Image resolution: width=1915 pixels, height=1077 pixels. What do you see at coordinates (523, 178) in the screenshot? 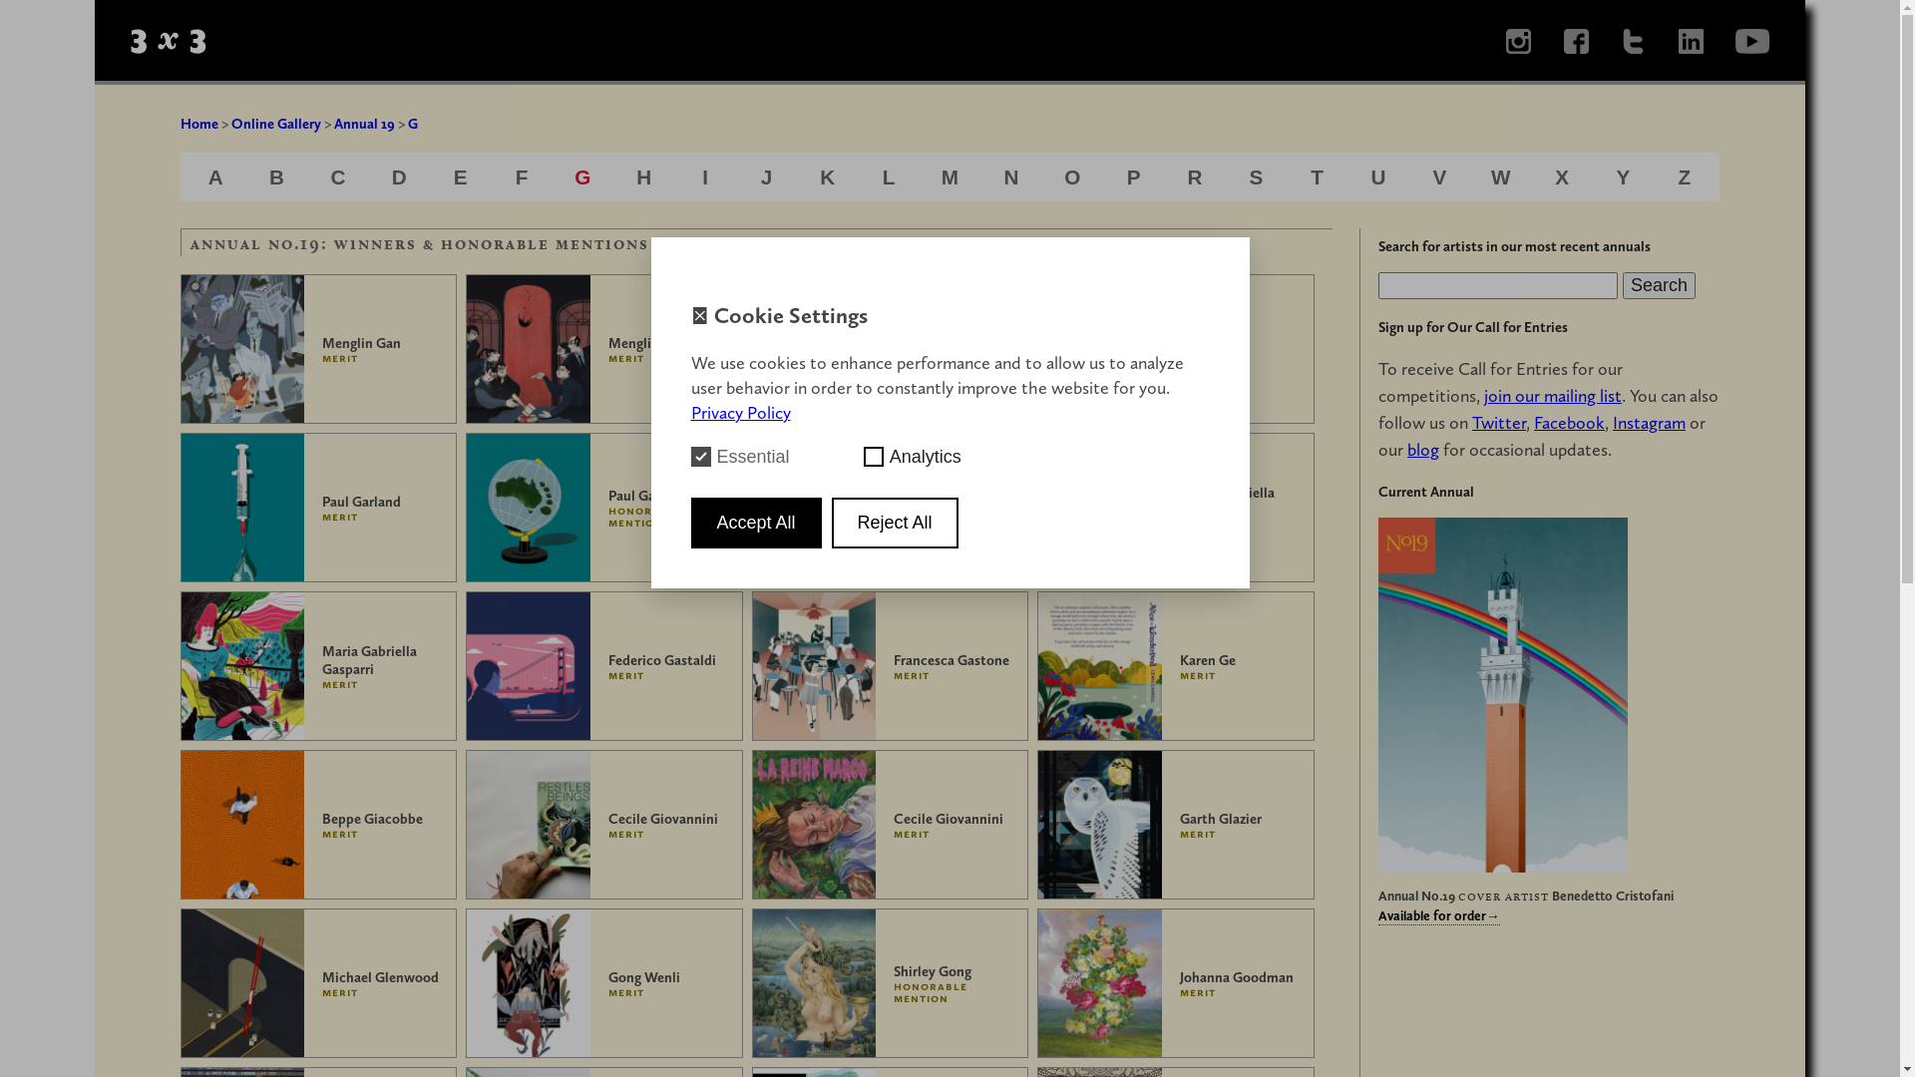
I see `F` at bounding box center [523, 178].